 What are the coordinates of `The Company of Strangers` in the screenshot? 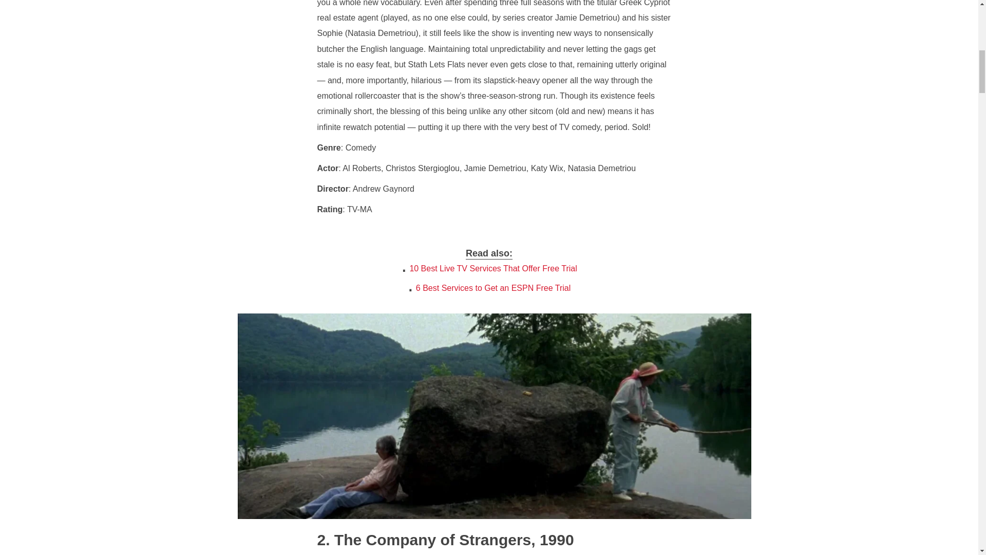 It's located at (424, 540).